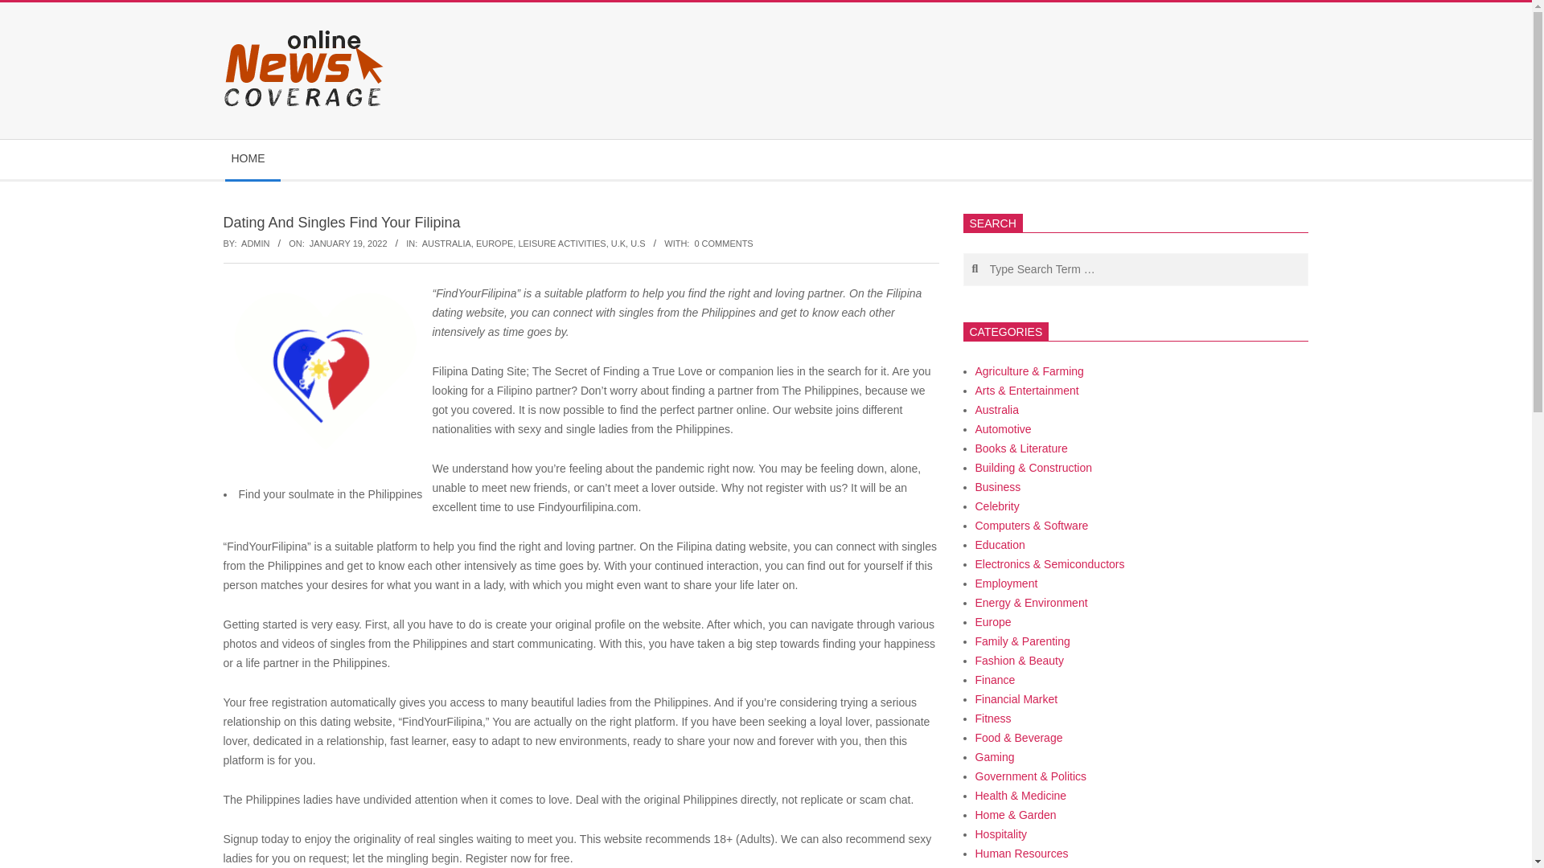 Image resolution: width=1544 pixels, height=868 pixels. What do you see at coordinates (992, 621) in the screenshot?
I see `Europe` at bounding box center [992, 621].